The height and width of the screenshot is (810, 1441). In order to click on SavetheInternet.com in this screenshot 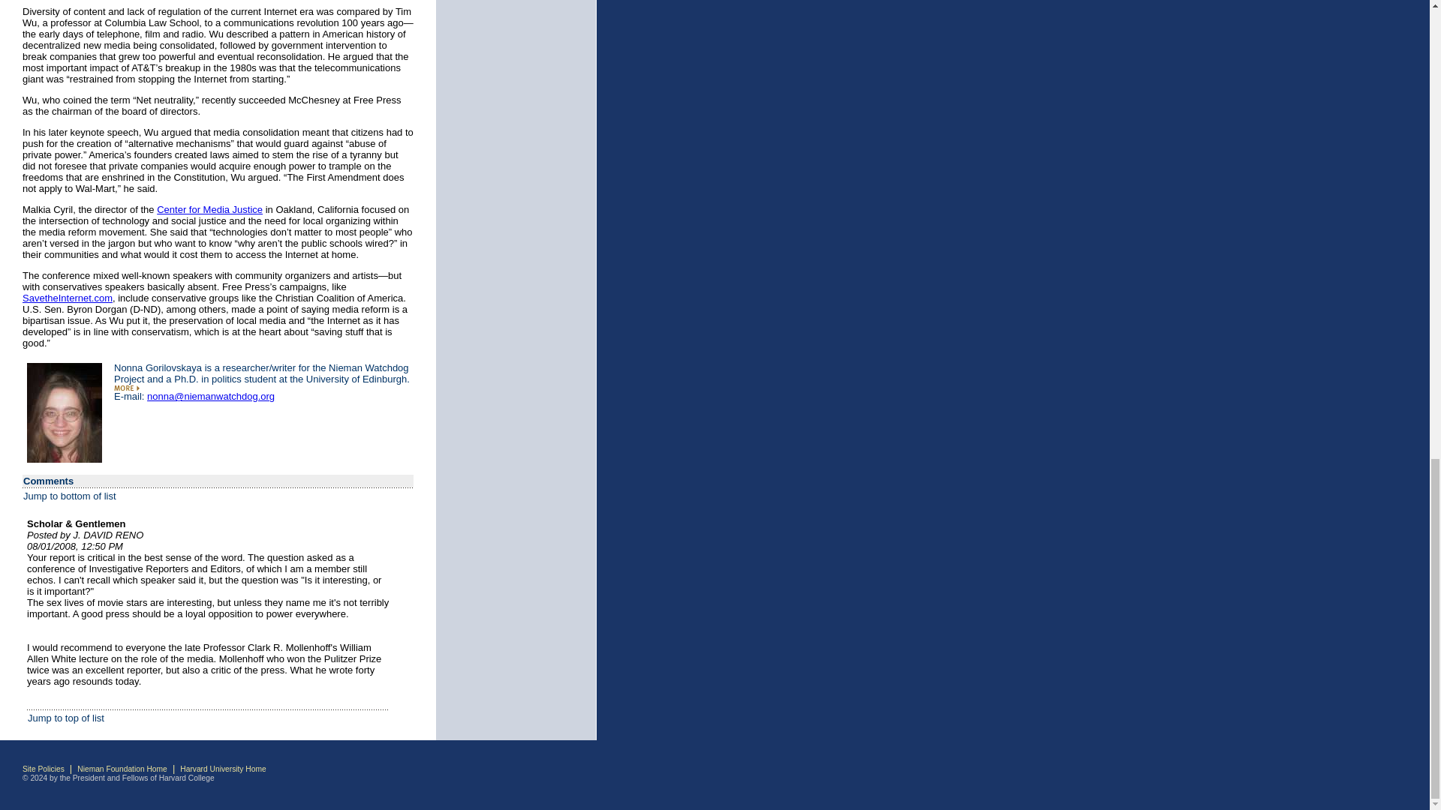, I will do `click(68, 298)`.